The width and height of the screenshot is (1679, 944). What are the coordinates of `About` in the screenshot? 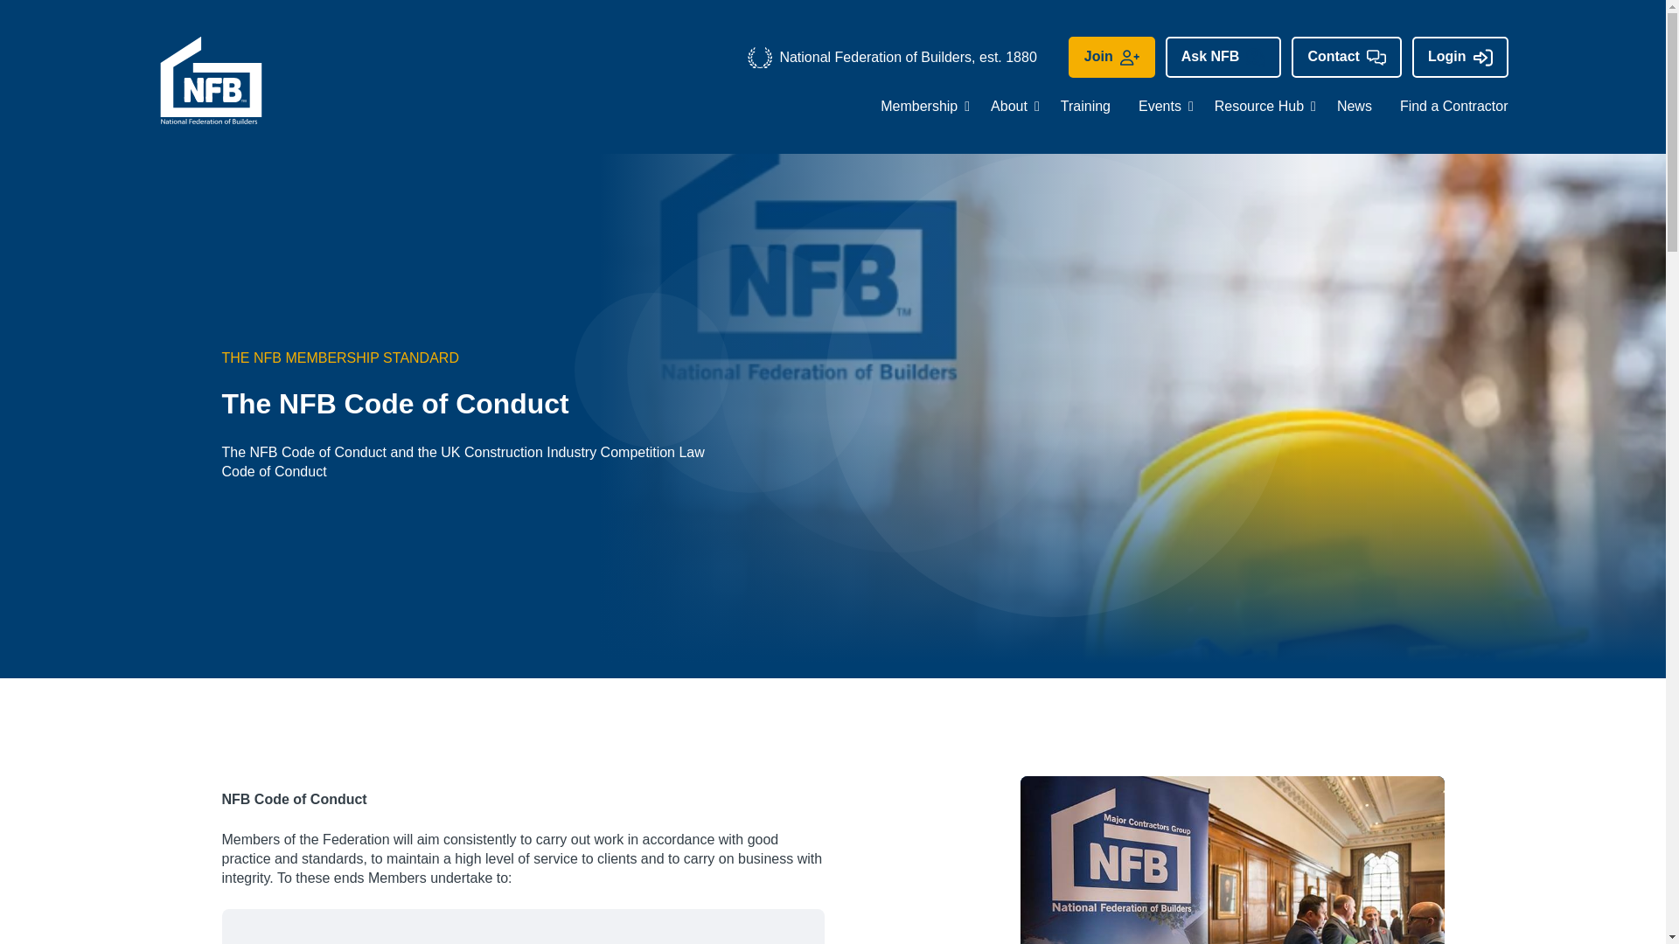 It's located at (1009, 106).